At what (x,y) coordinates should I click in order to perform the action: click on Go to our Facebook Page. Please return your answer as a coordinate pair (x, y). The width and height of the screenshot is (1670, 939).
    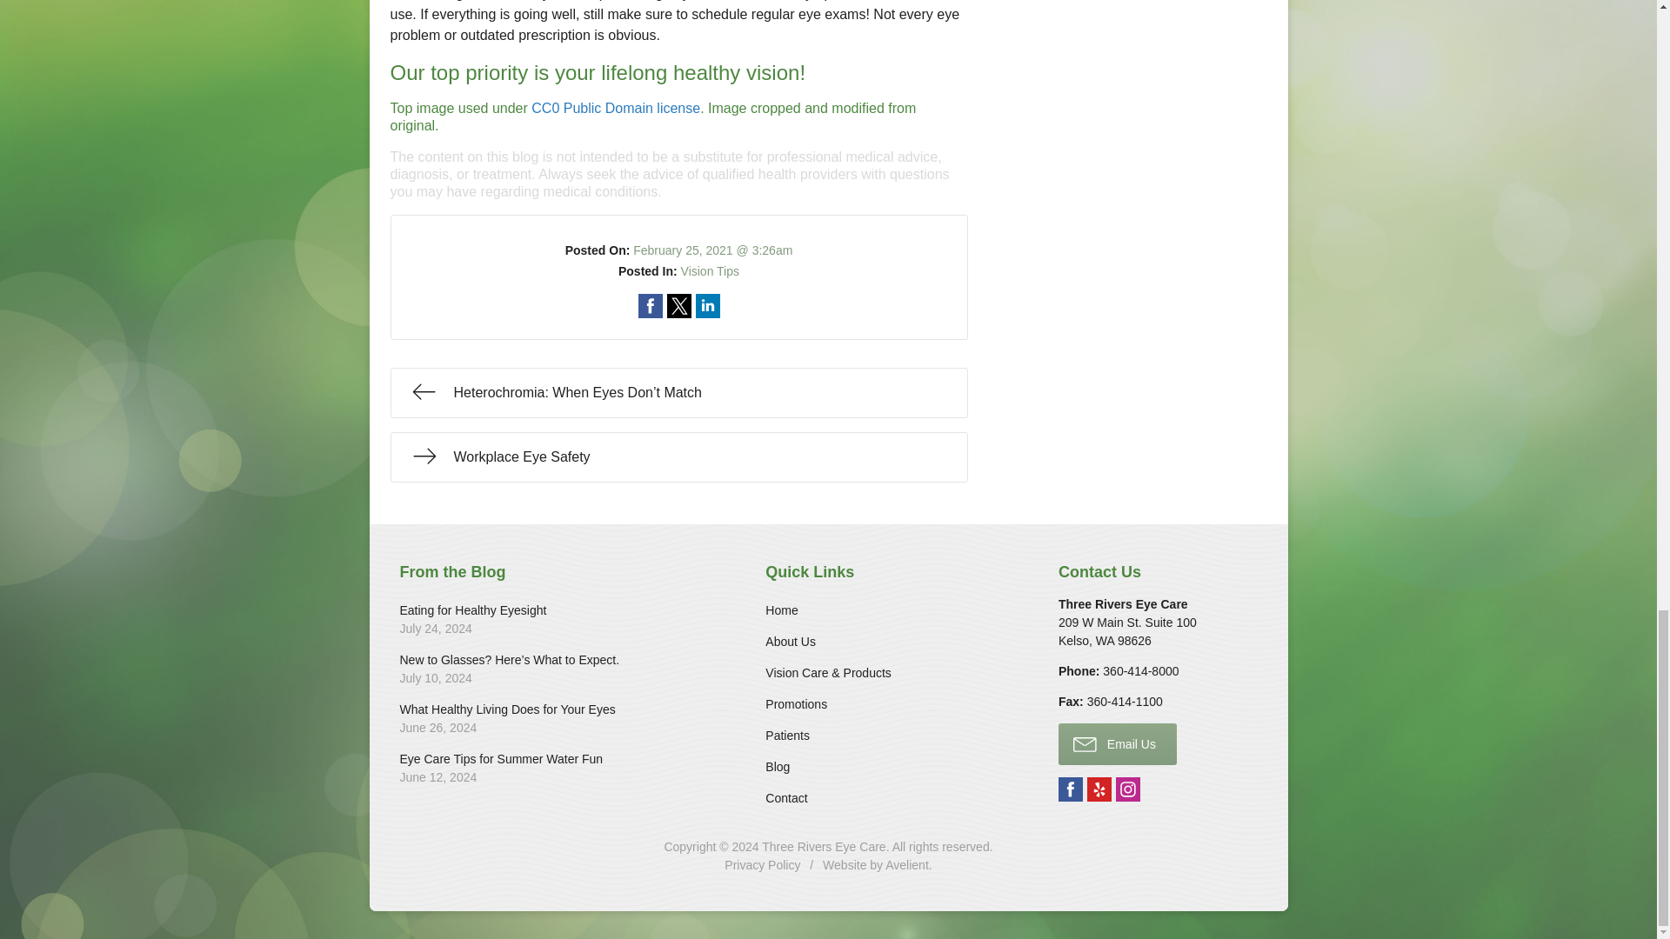
    Looking at the image, I should click on (1070, 789).